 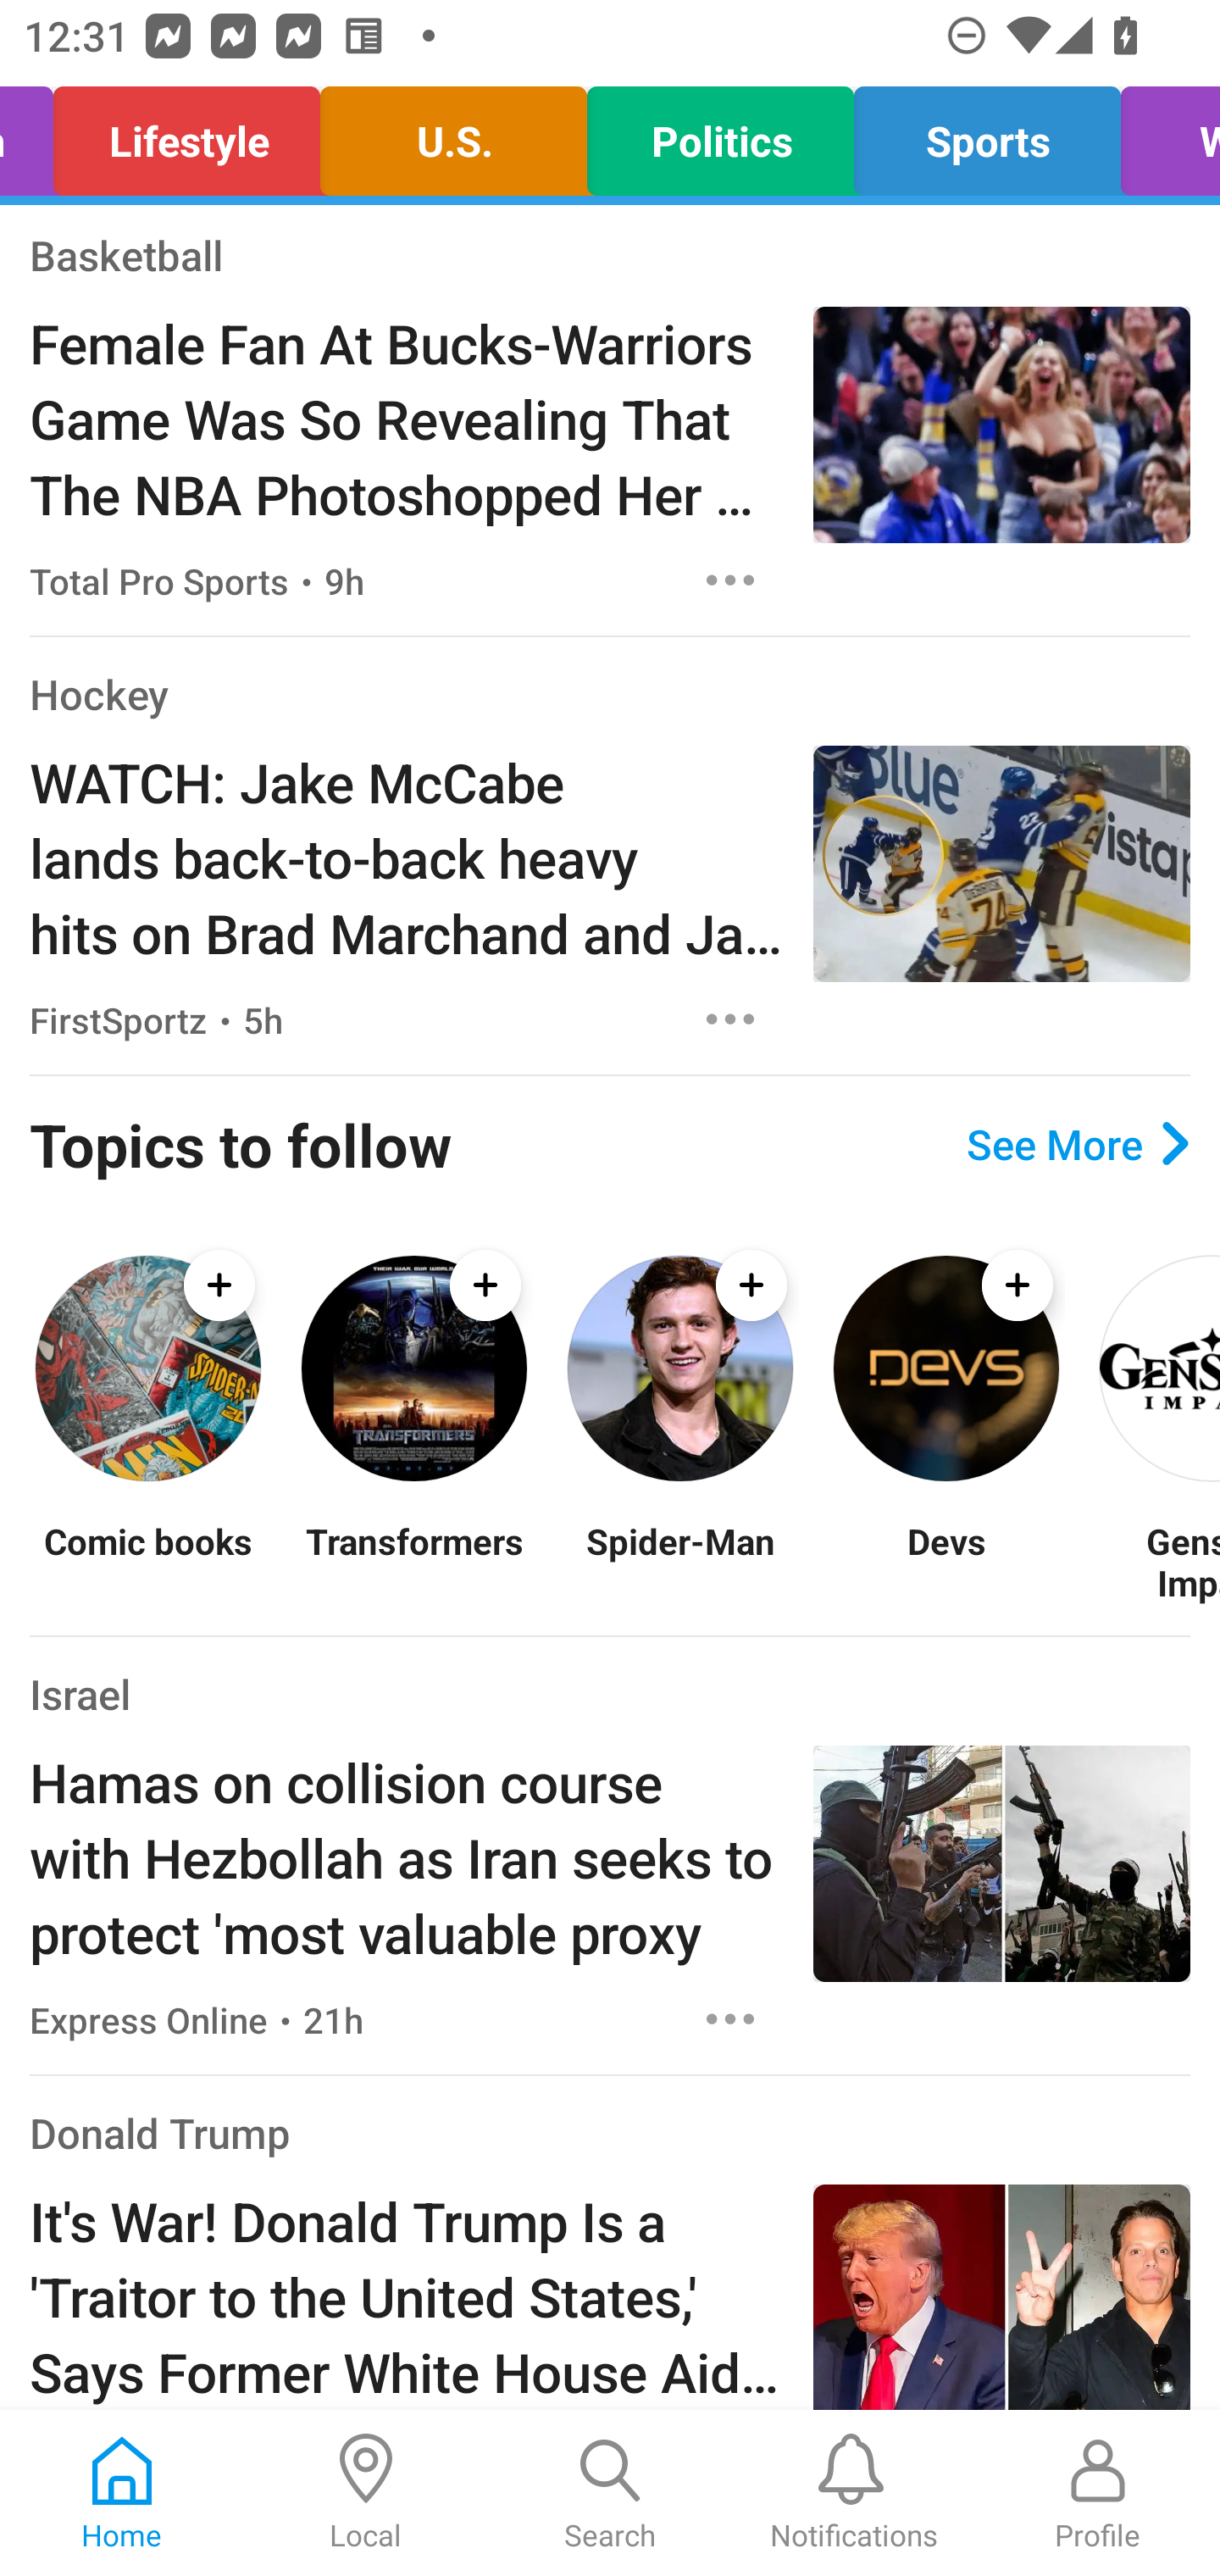 What do you see at coordinates (610, 2493) in the screenshot?
I see `Search` at bounding box center [610, 2493].